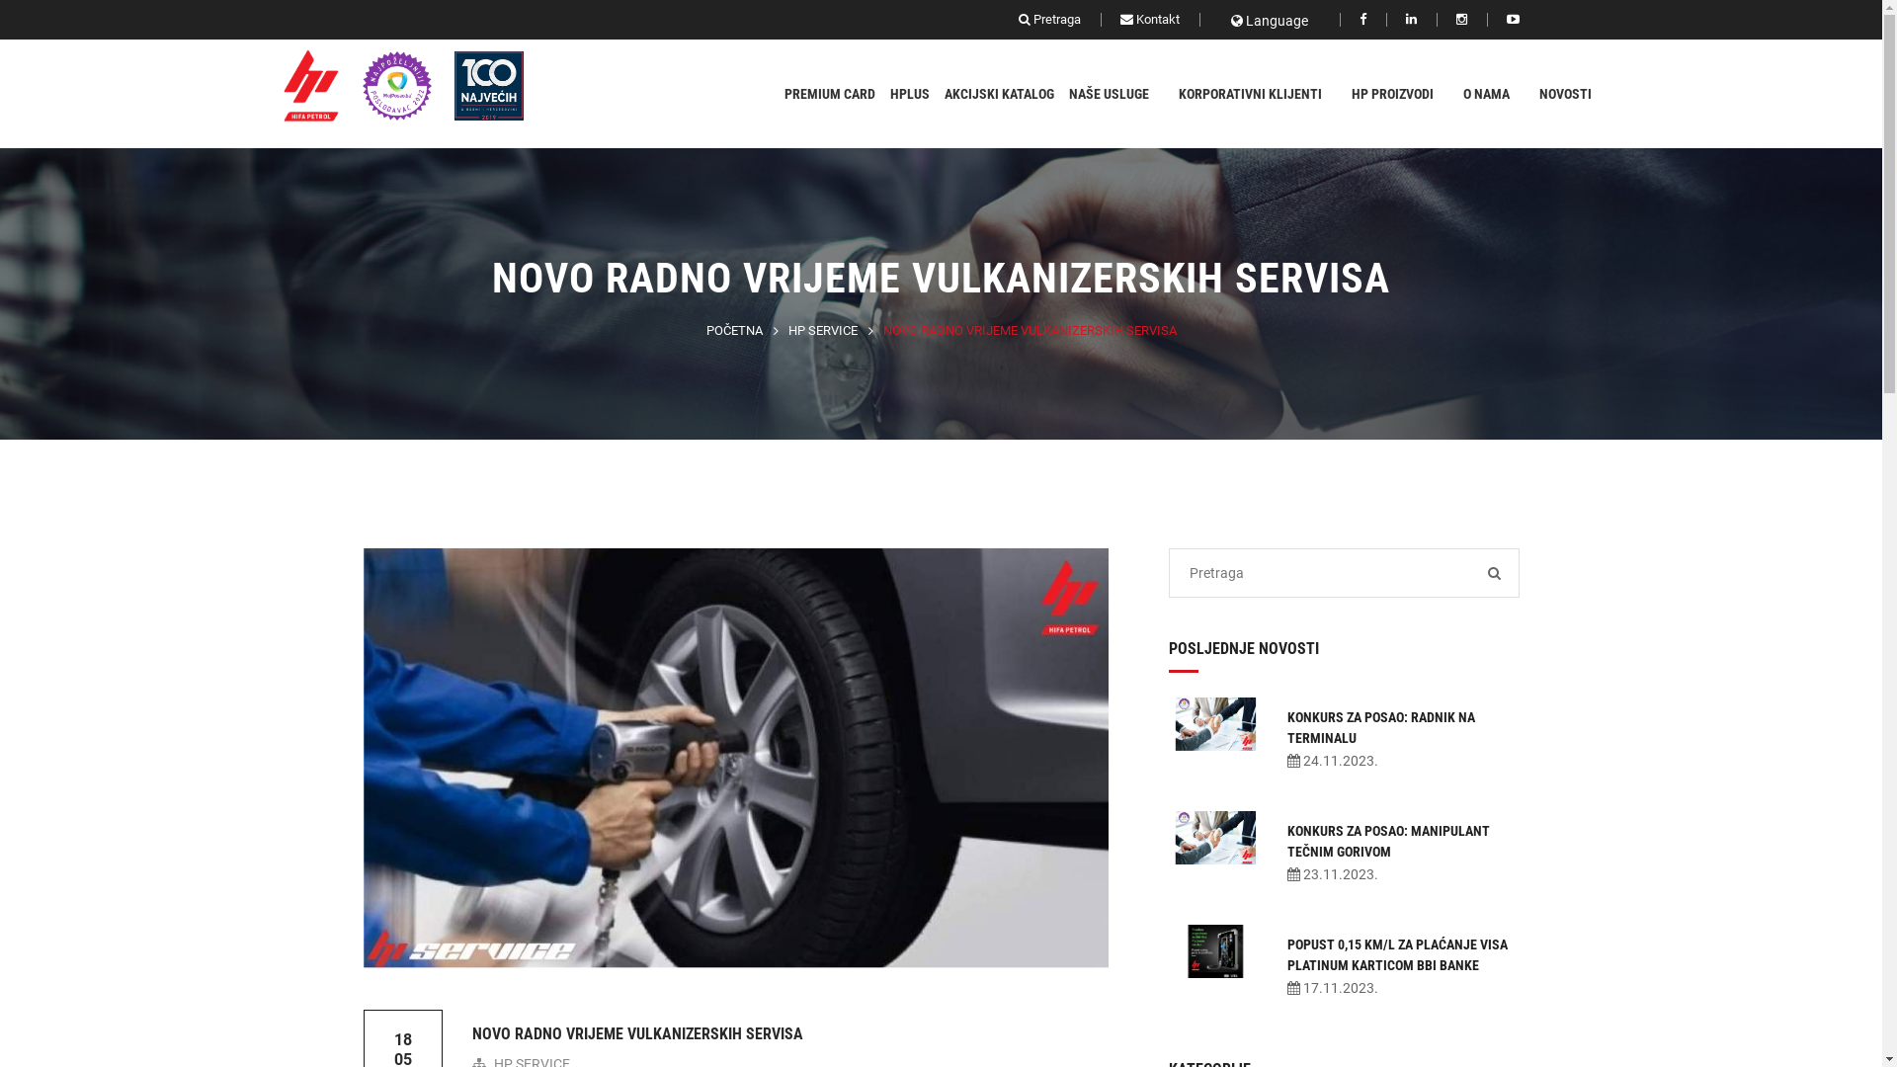 The width and height of the screenshot is (1897, 1067). I want to click on KORPORATIVNI KLIJENTI, so click(1258, 94).